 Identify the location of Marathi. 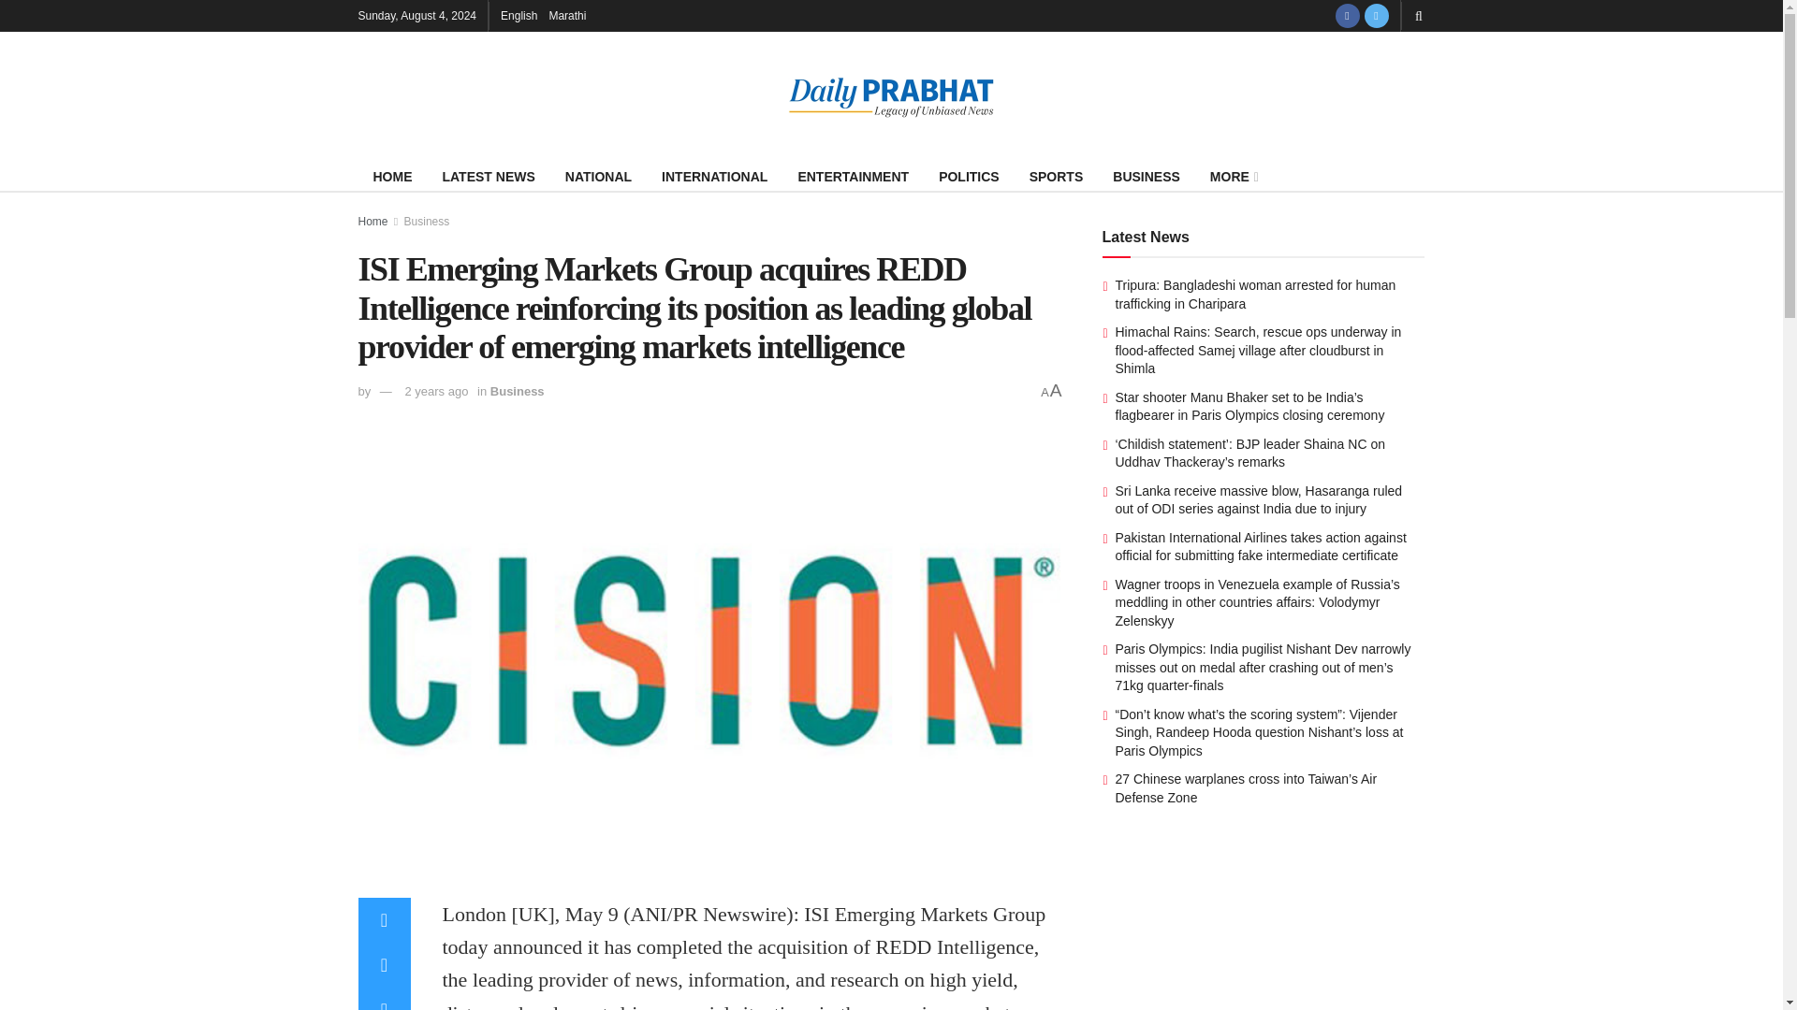
(566, 15).